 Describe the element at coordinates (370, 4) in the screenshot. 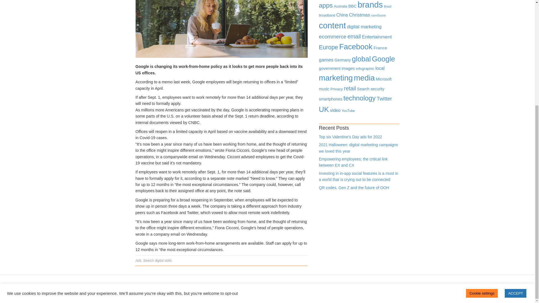

I see `brands` at that location.